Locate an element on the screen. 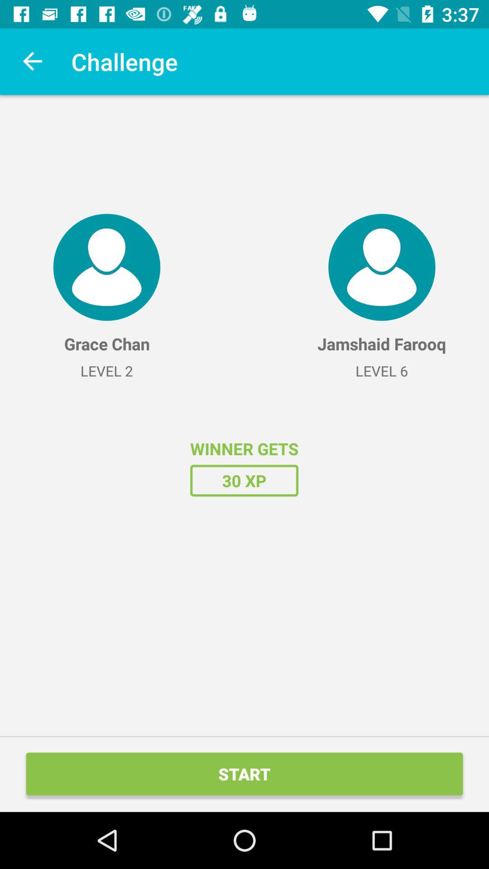 Image resolution: width=489 pixels, height=869 pixels. turn on item to the left of the challenge is located at coordinates (33, 62).